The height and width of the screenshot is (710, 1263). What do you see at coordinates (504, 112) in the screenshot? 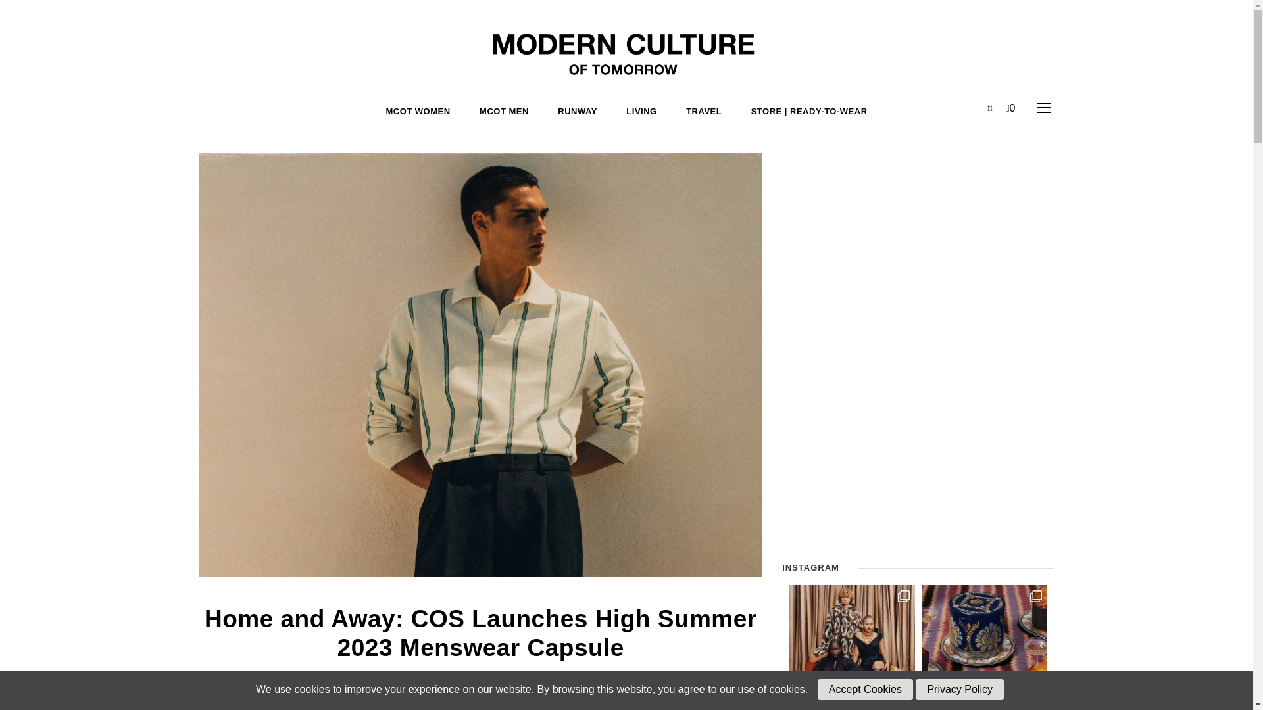
I see `MCOT MEN` at bounding box center [504, 112].